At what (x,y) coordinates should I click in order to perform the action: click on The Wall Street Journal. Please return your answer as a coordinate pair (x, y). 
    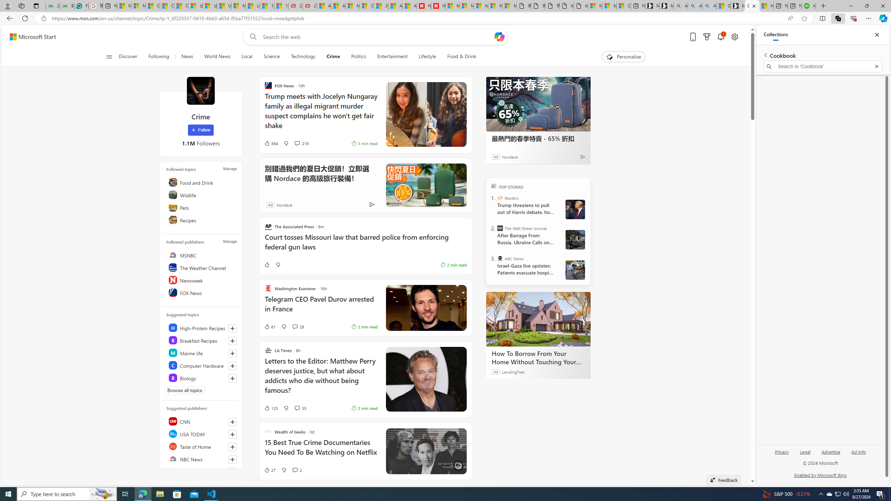
    Looking at the image, I should click on (500, 228).